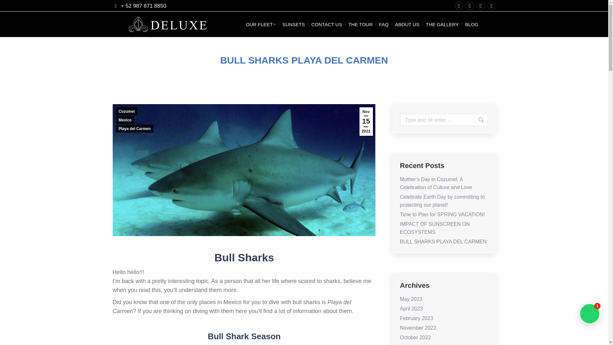  I want to click on Go!, so click(478, 120).